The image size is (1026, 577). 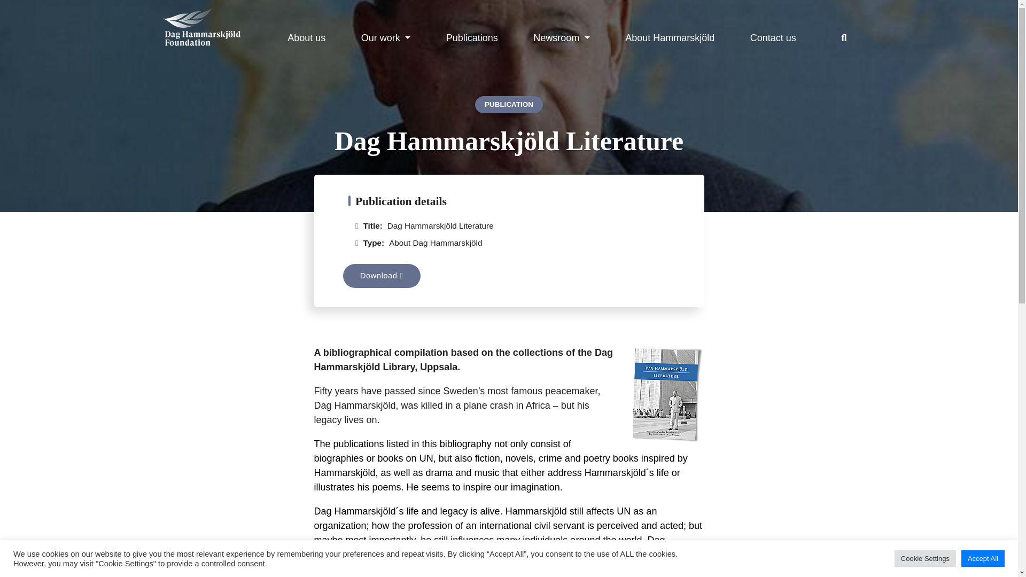 What do you see at coordinates (561, 37) in the screenshot?
I see `Newsroom` at bounding box center [561, 37].